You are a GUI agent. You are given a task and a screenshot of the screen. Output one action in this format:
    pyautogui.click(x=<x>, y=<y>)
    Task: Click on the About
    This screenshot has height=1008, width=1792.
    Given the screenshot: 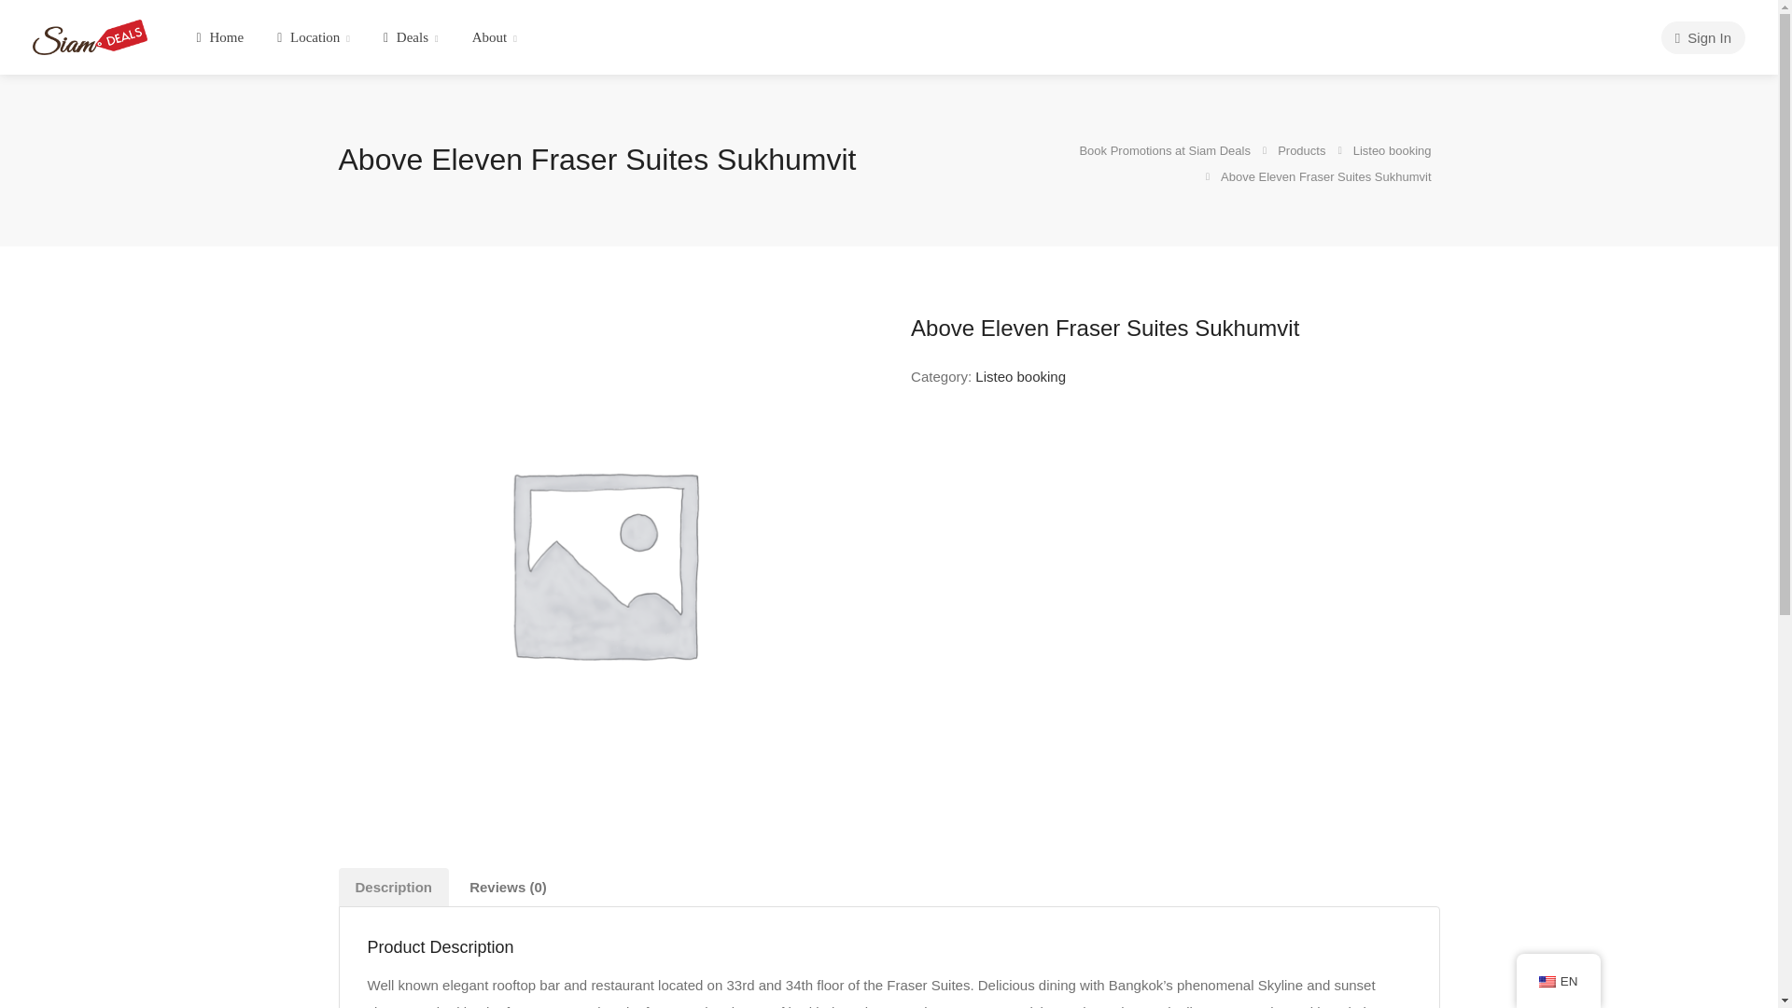 What is the action you would take?
    pyautogui.click(x=495, y=37)
    